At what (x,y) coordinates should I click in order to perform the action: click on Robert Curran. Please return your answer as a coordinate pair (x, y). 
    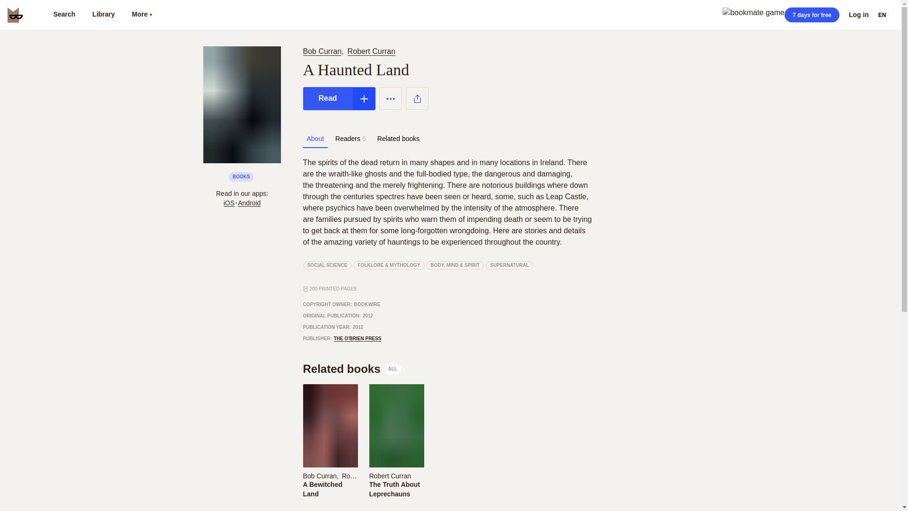
    Looking at the image, I should click on (371, 51).